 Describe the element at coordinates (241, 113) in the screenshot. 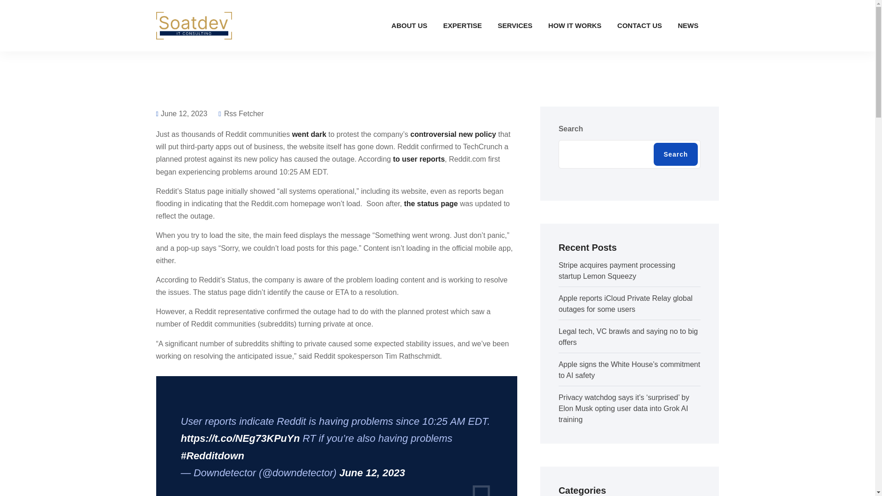

I see `Rss Fetcher` at that location.